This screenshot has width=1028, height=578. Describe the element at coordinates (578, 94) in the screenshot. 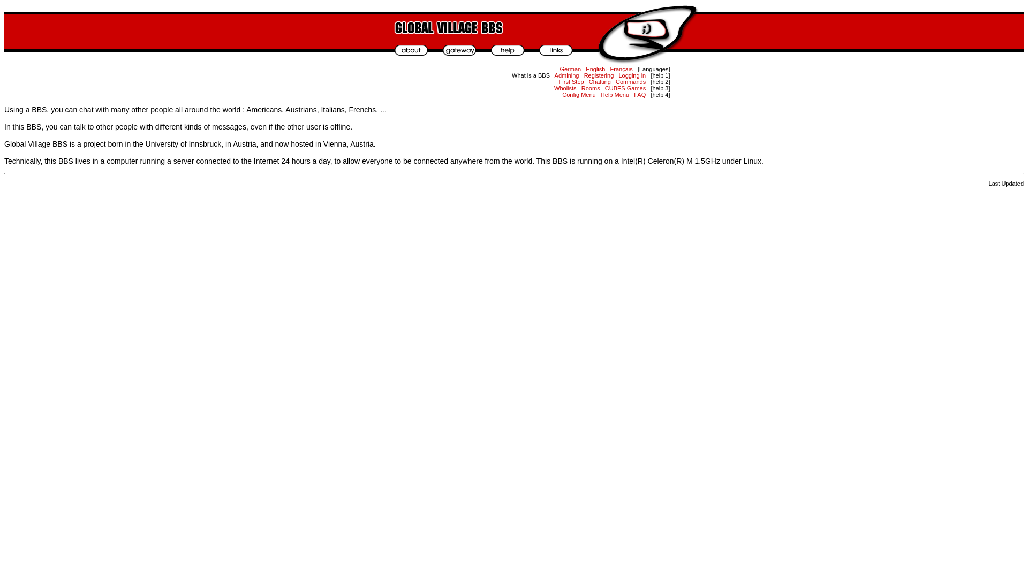

I see `Config Menu` at that location.